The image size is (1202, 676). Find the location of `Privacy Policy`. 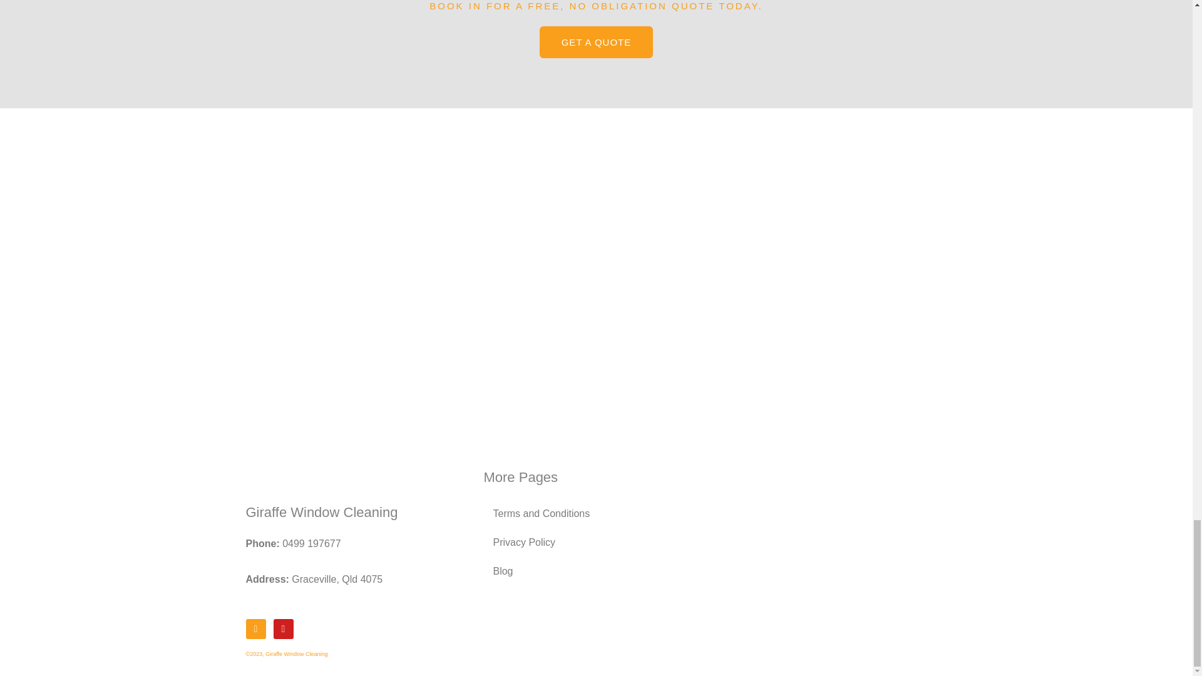

Privacy Policy is located at coordinates (596, 542).